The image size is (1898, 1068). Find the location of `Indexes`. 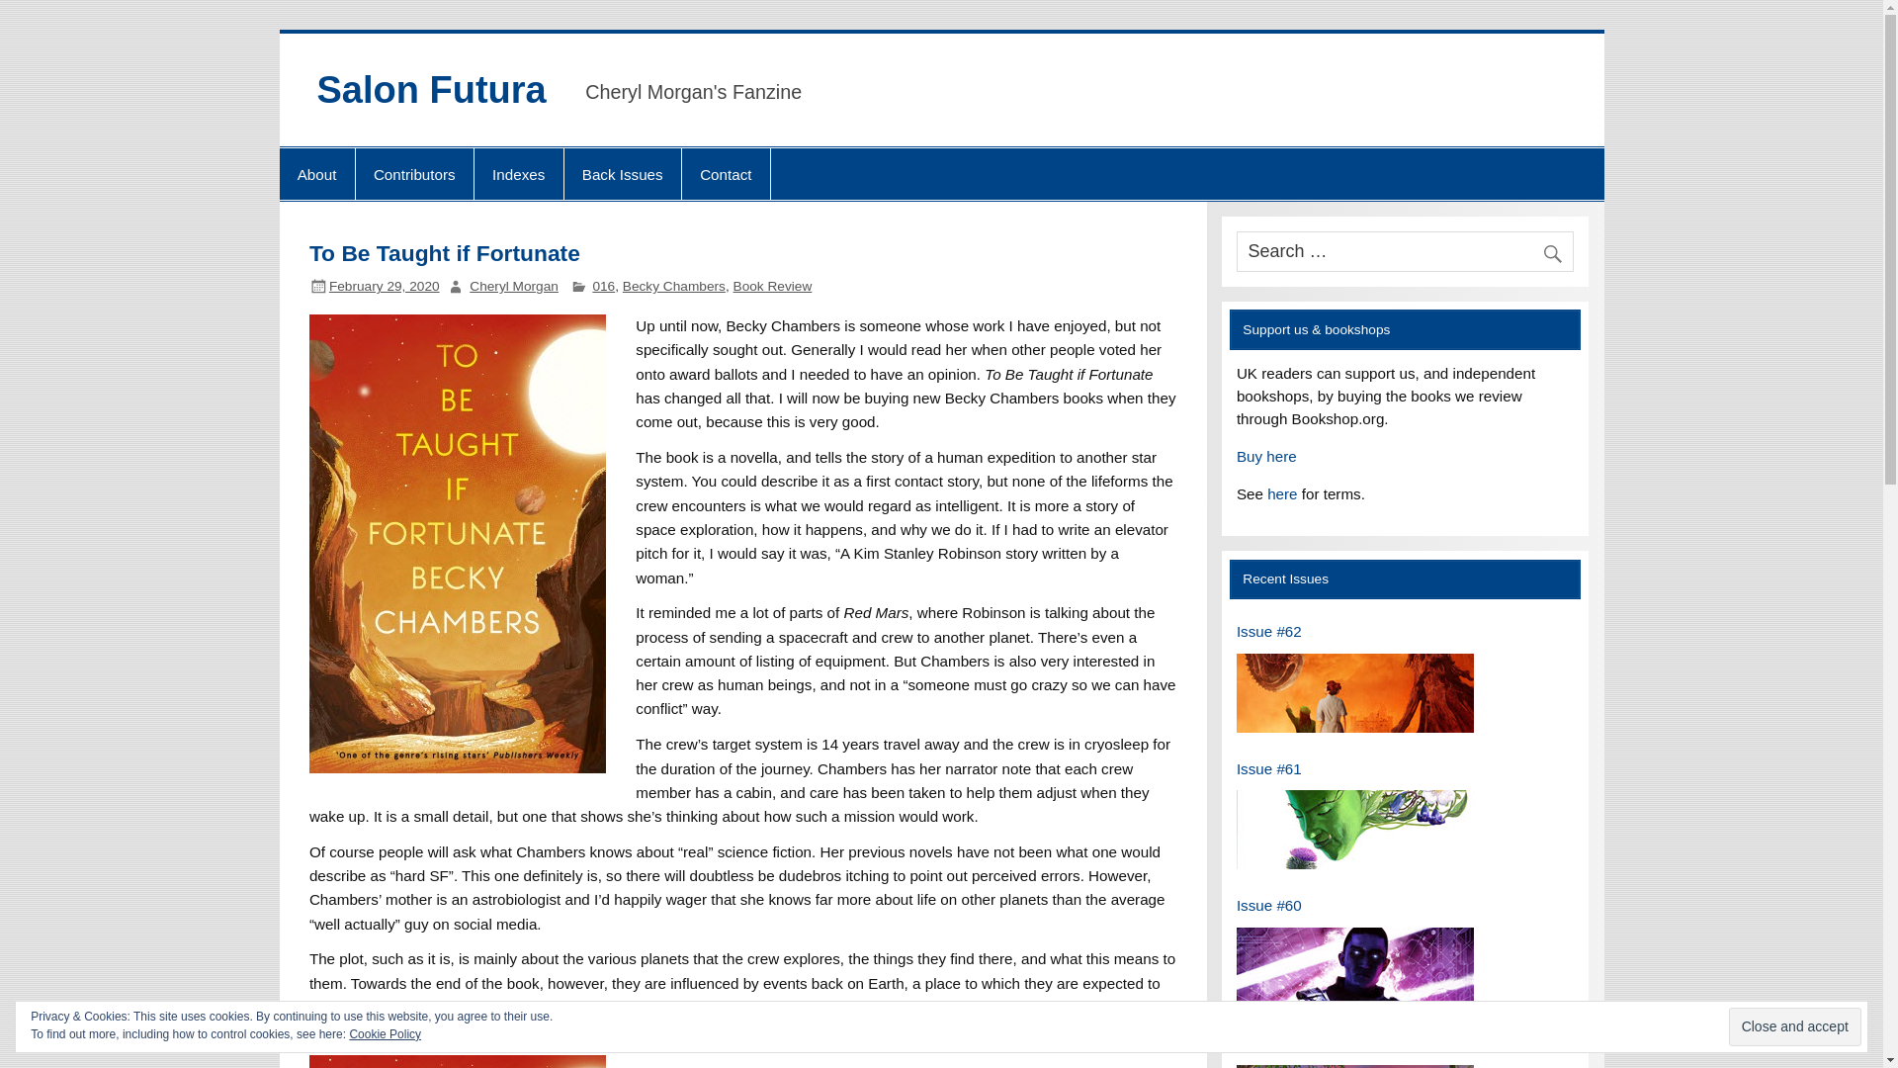

Indexes is located at coordinates (519, 174).